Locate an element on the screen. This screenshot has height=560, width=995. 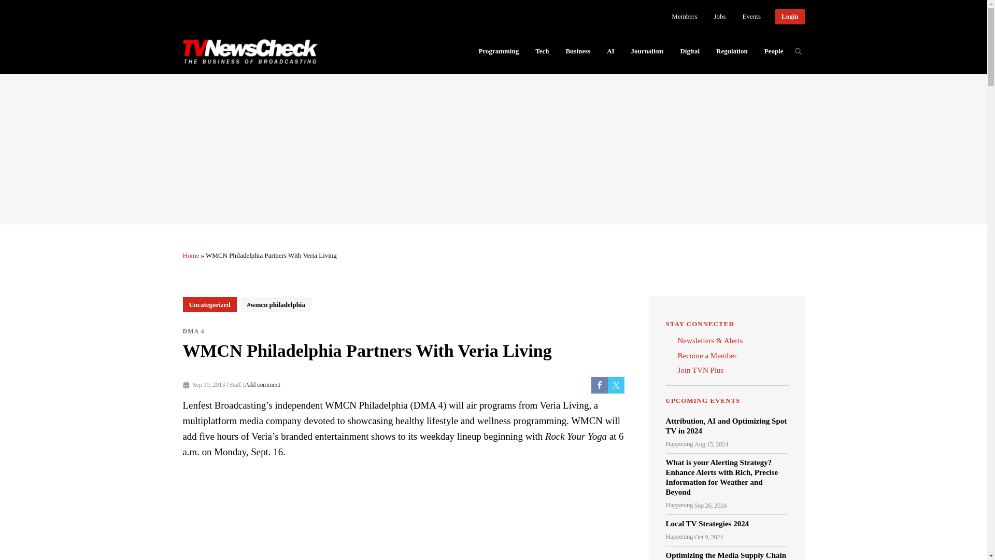
Uncategorized is located at coordinates (209, 304).